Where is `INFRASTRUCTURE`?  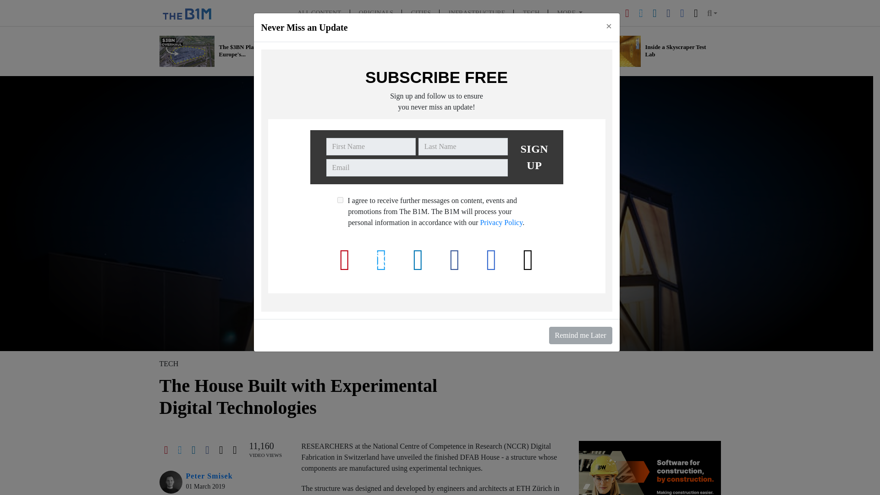
INFRASTRUCTURE is located at coordinates (477, 13).